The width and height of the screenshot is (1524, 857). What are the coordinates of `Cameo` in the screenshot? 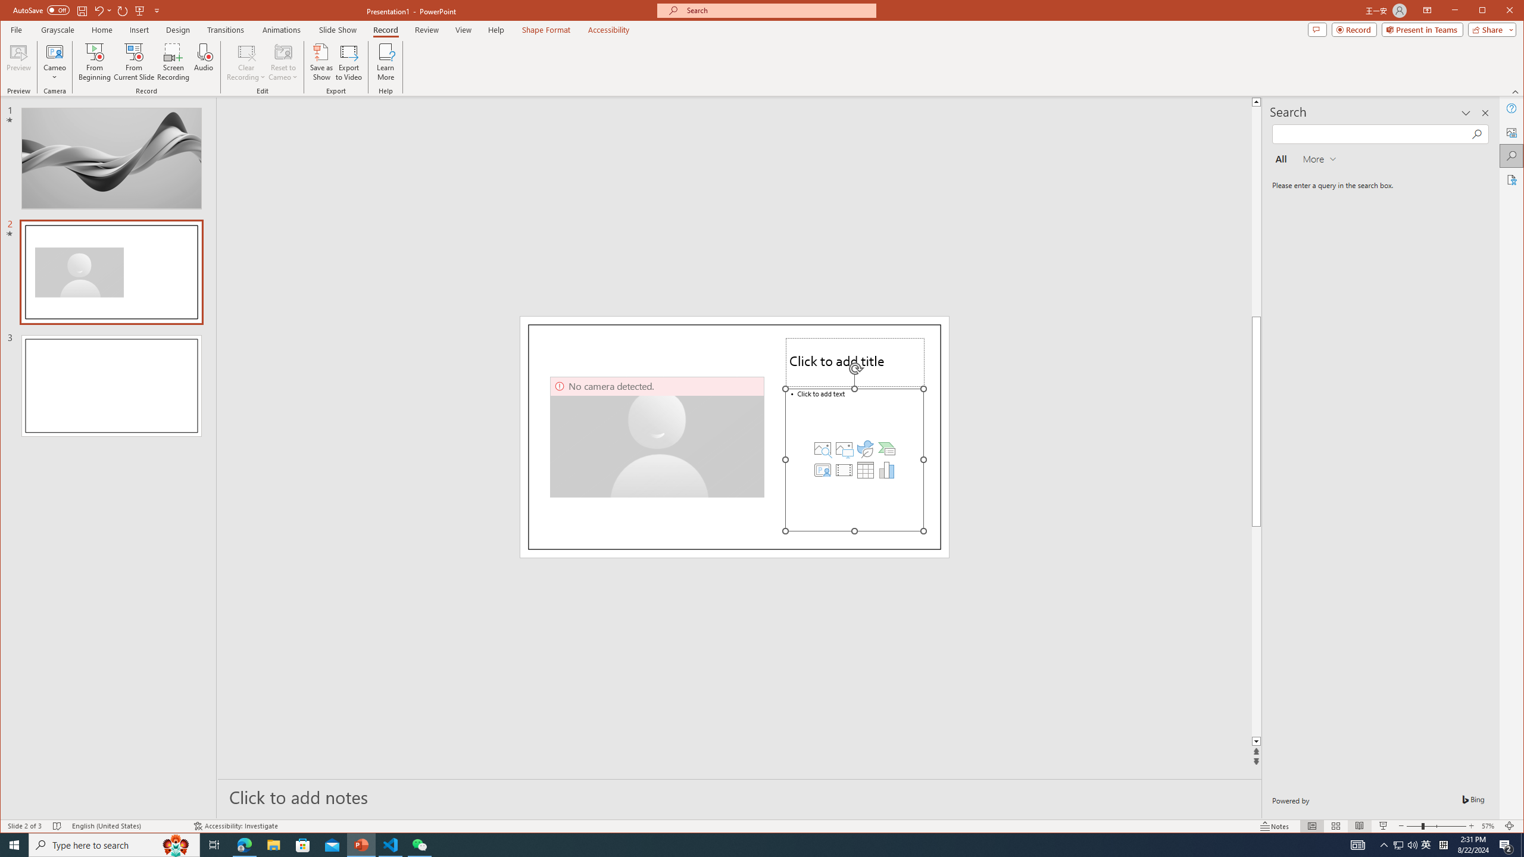 It's located at (55, 51).